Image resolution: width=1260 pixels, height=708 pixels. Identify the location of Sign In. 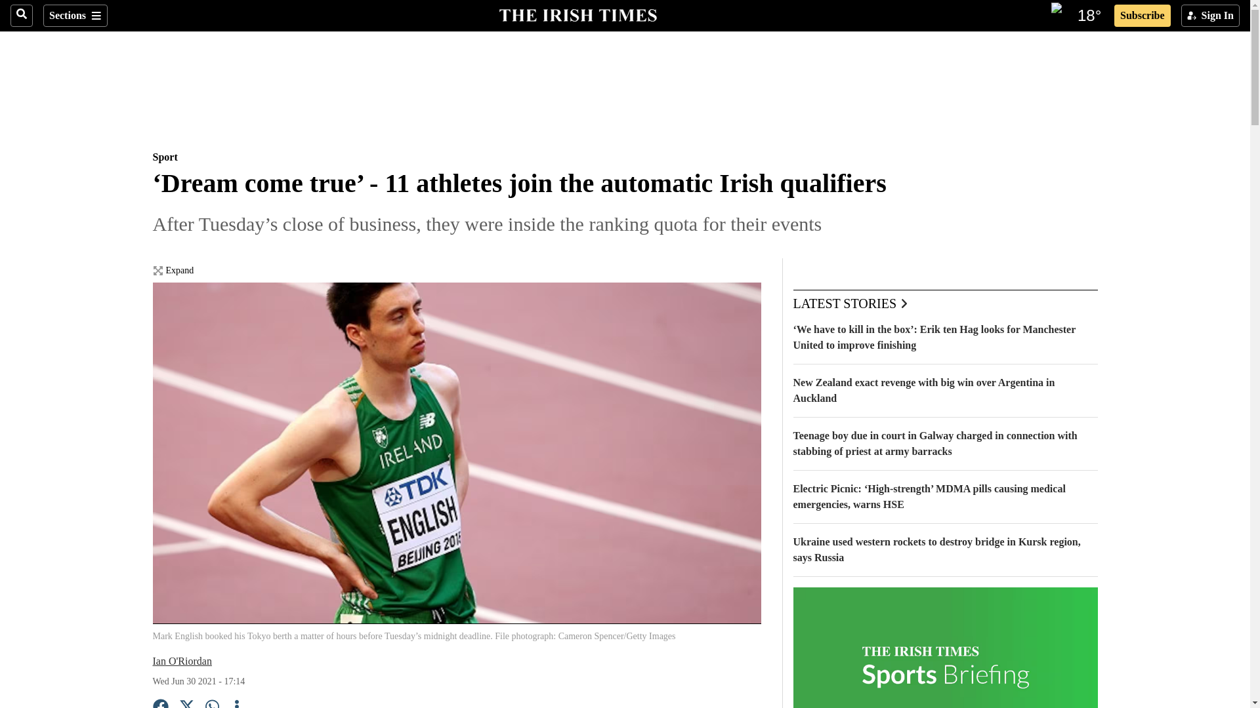
(1210, 16).